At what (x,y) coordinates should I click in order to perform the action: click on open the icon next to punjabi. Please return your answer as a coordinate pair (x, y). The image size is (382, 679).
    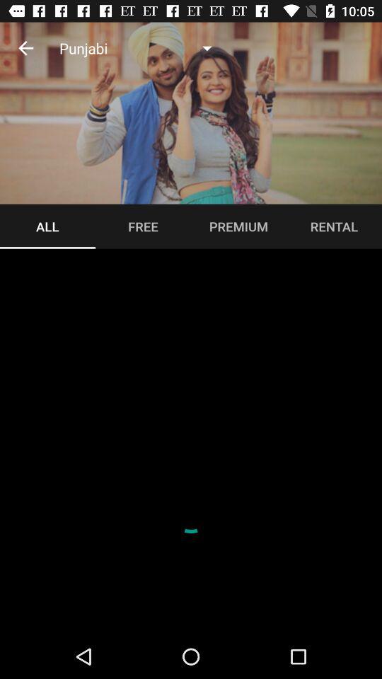
    Looking at the image, I should click on (25, 48).